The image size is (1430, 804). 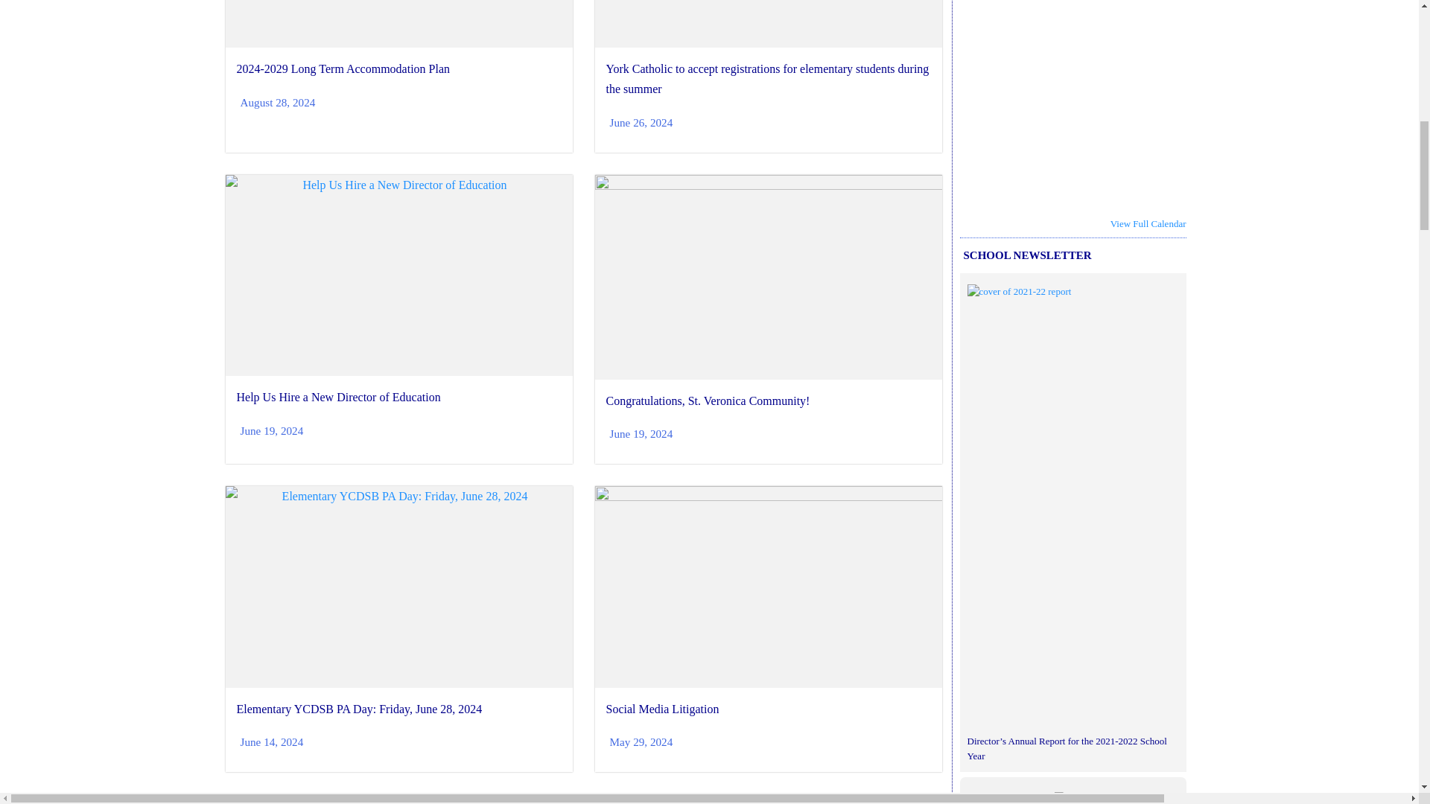 I want to click on Help Us Hire a New Director of Education, so click(x=338, y=397).